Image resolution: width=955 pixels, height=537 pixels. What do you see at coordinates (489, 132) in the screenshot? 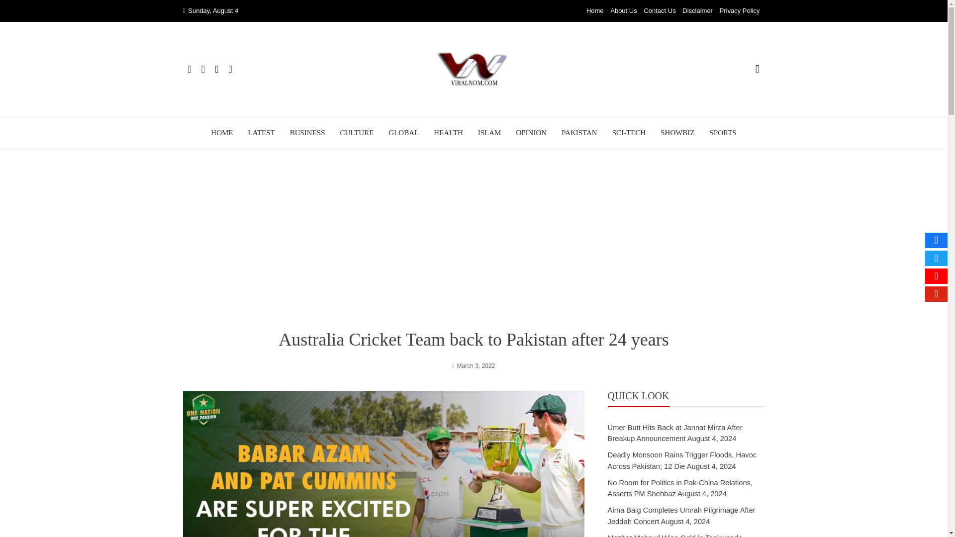
I see `ISLAM` at bounding box center [489, 132].